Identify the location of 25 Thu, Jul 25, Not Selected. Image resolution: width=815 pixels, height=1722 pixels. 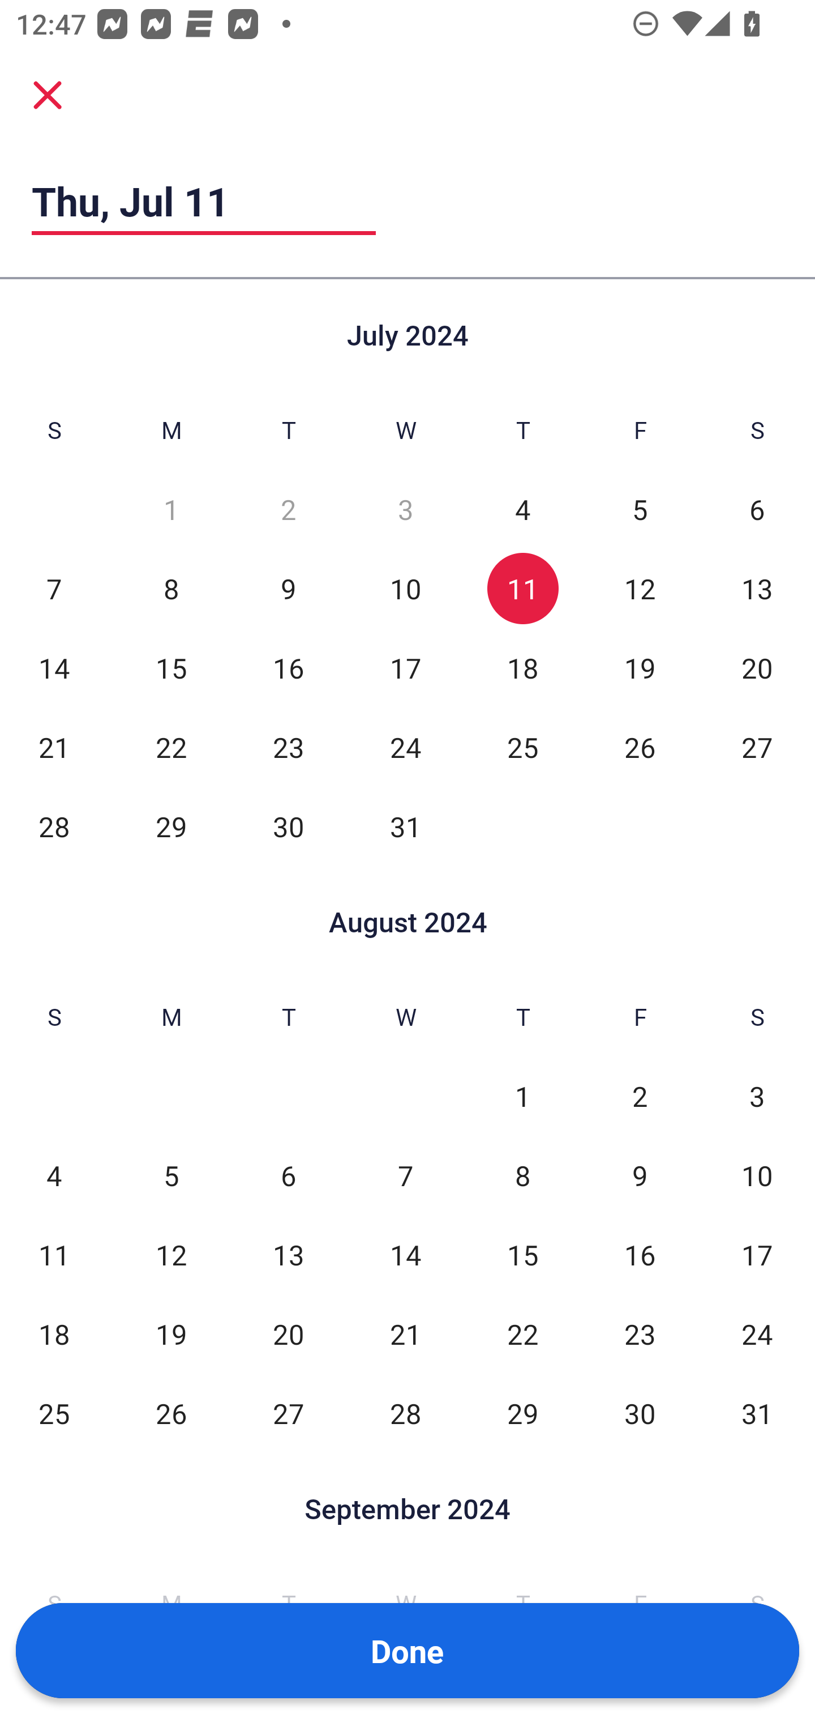
(522, 747).